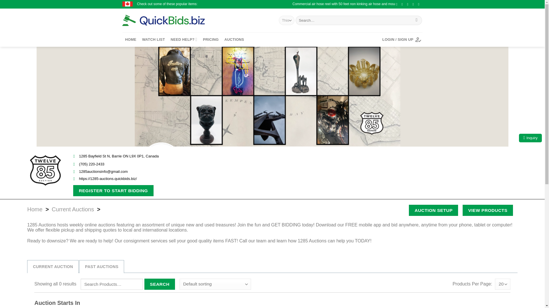 The width and height of the screenshot is (549, 308). I want to click on PRICING, so click(211, 39).